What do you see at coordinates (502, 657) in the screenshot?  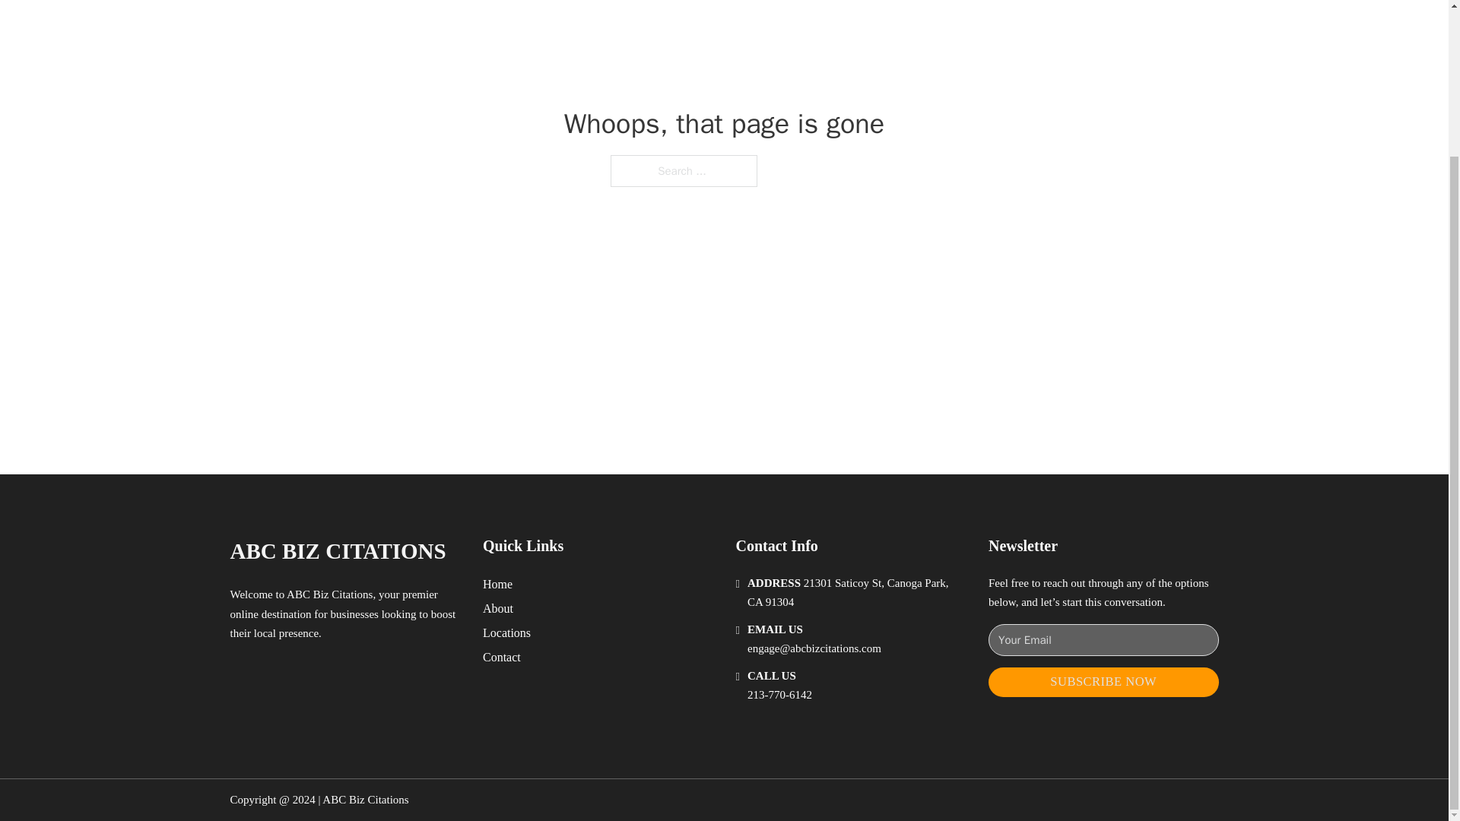 I see `Contact` at bounding box center [502, 657].